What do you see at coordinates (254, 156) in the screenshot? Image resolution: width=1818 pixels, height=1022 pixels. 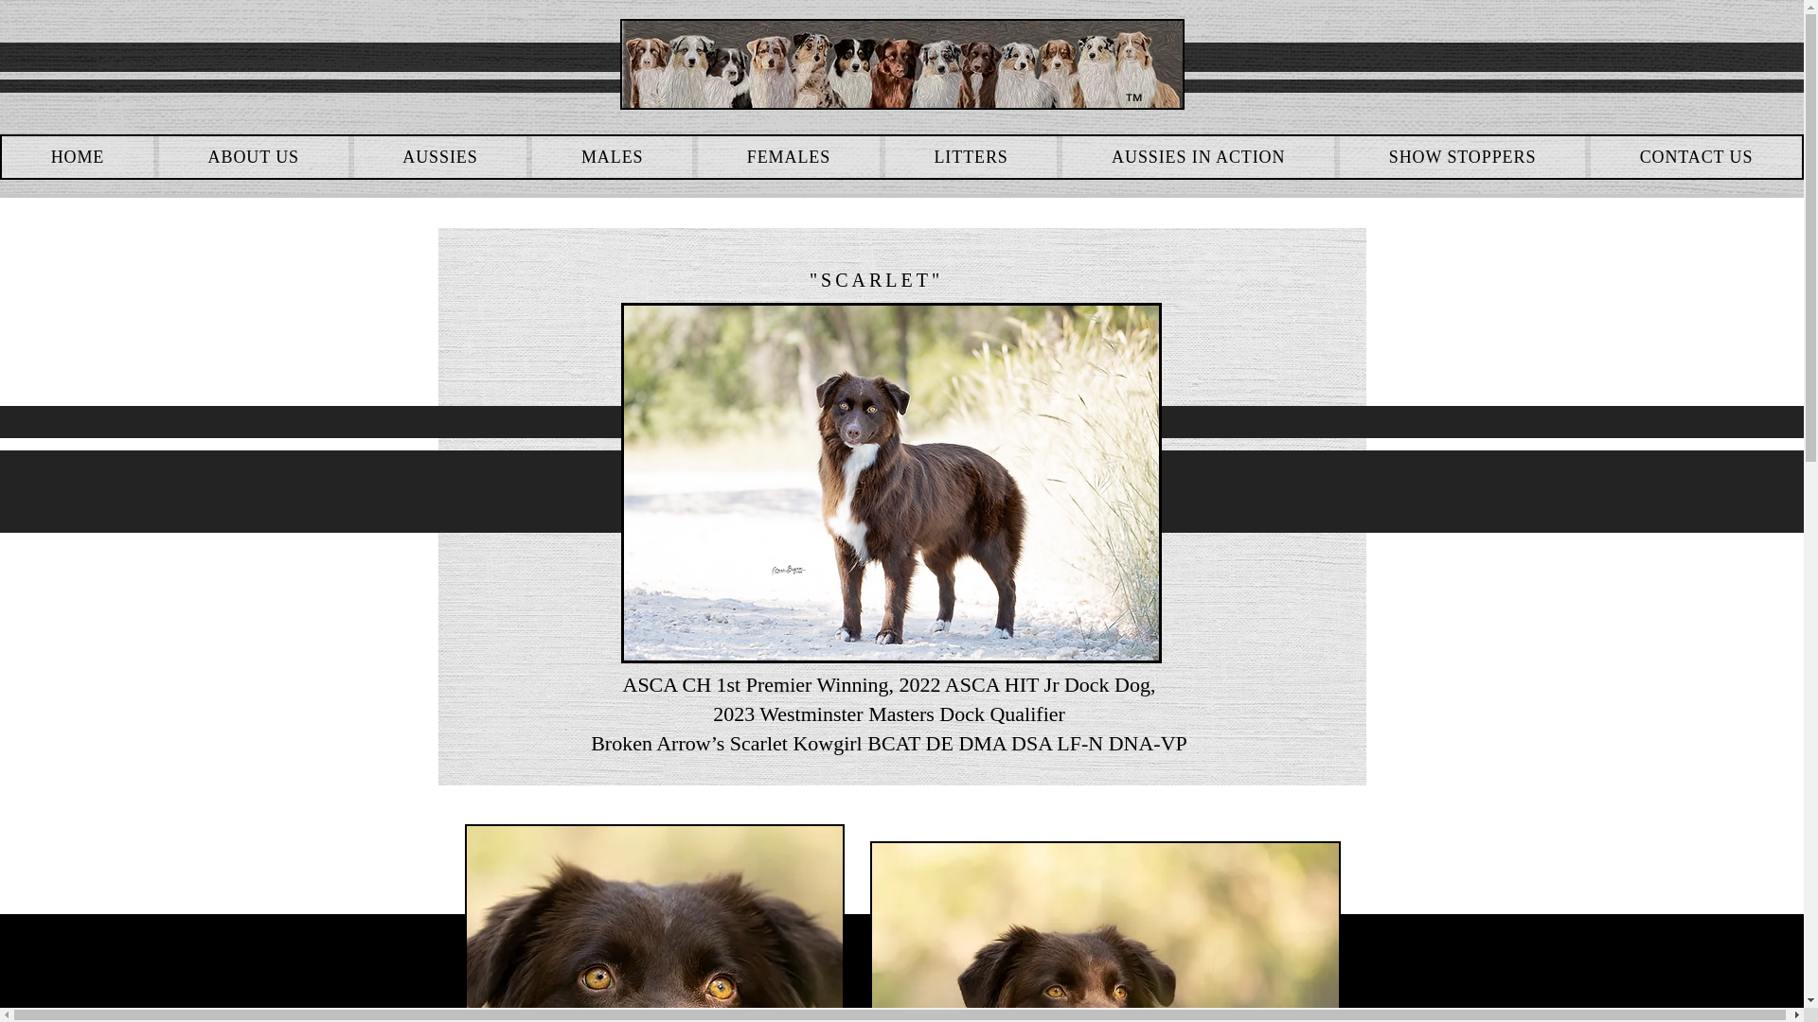 I see `ABOUT US` at bounding box center [254, 156].